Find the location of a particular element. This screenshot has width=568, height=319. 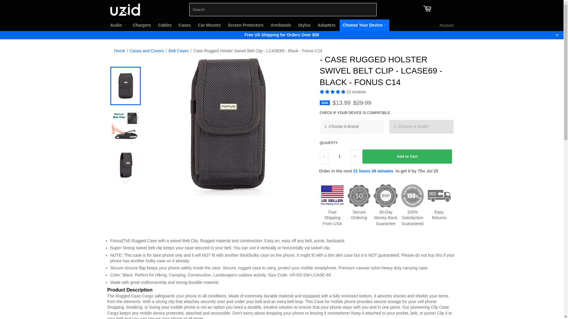

Armbands is located at coordinates (281, 25).